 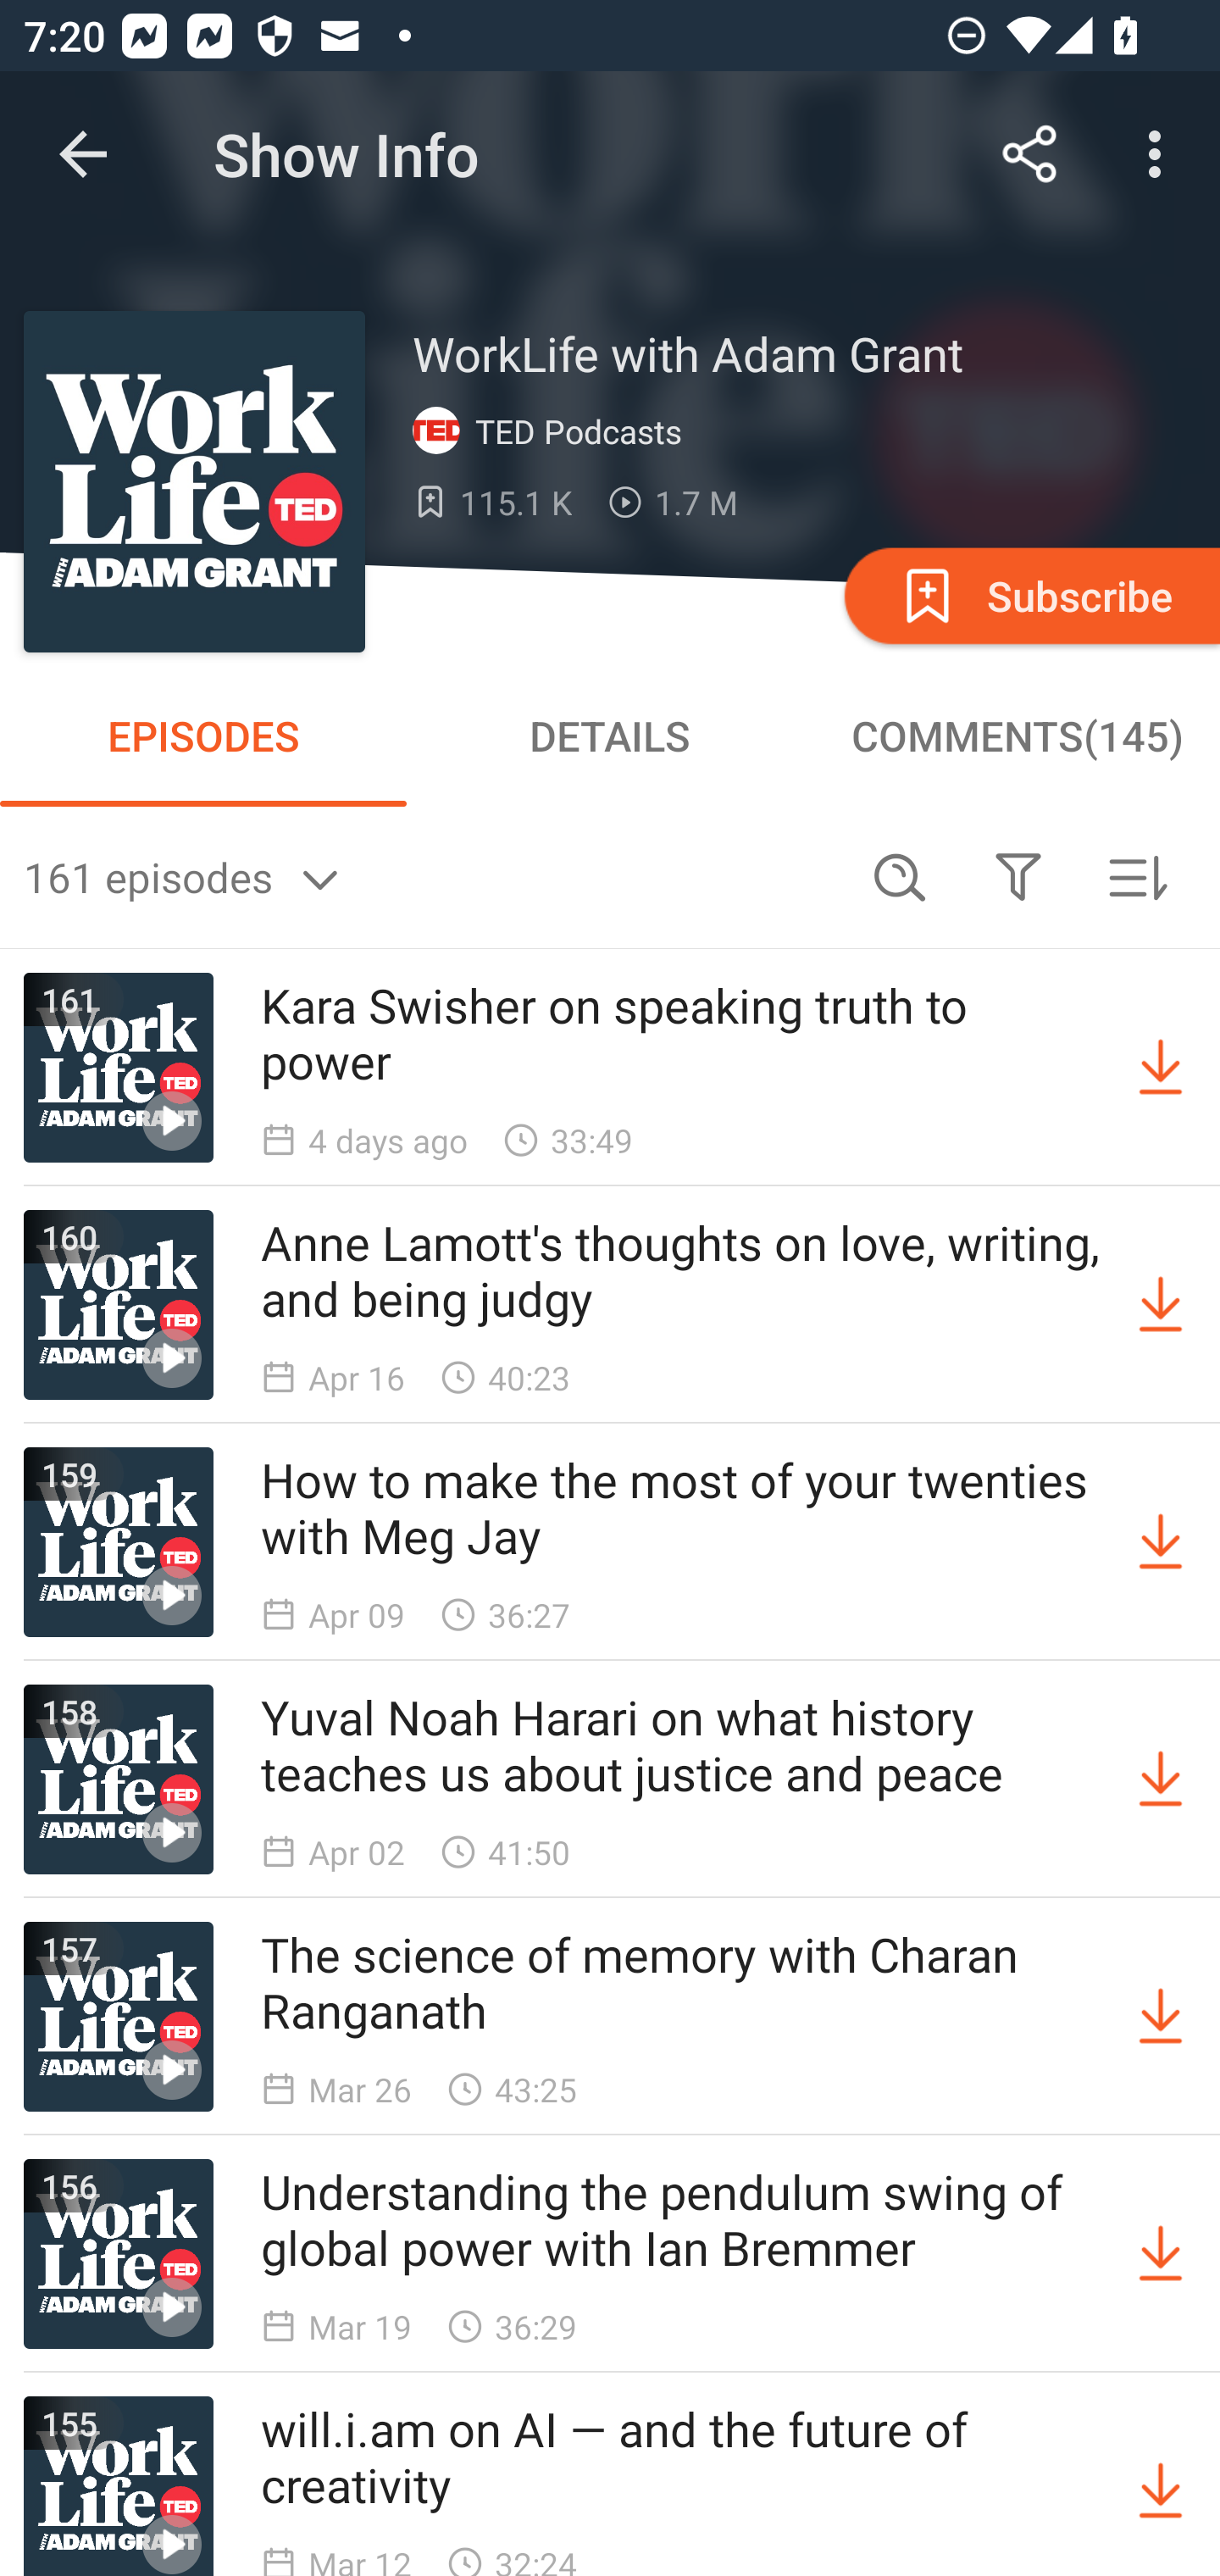 What do you see at coordinates (610, 736) in the screenshot?
I see `DETAILS` at bounding box center [610, 736].